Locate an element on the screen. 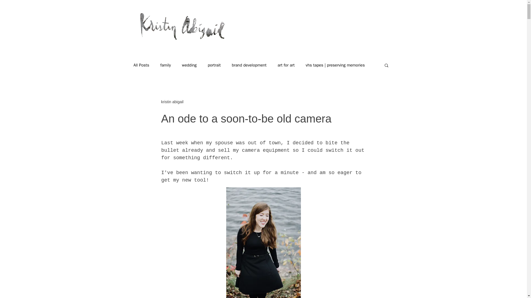 The height and width of the screenshot is (298, 531). family is located at coordinates (165, 65).